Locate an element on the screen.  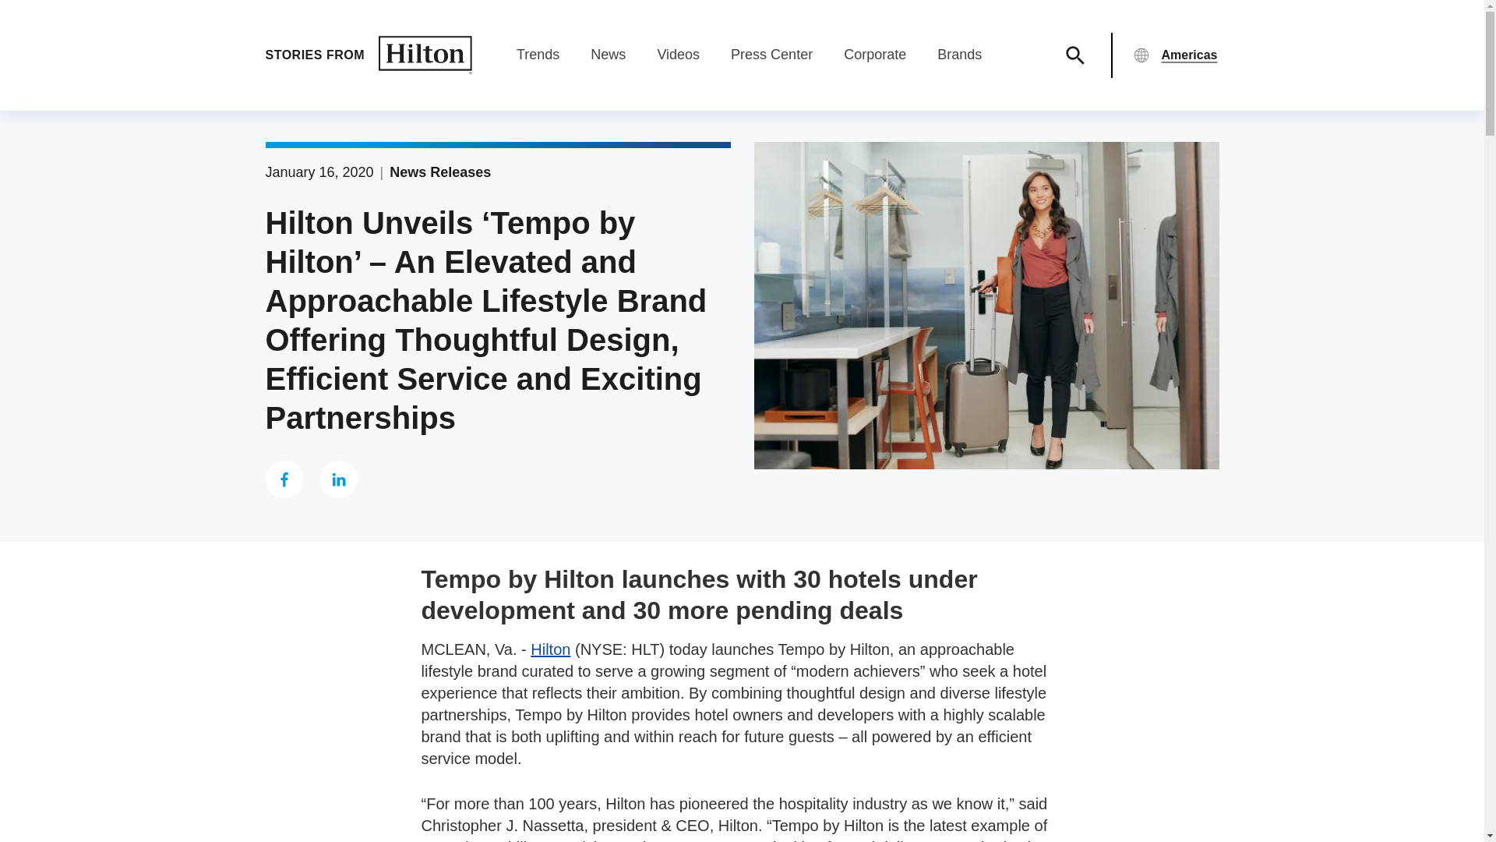
Stories From Hilton is located at coordinates (368, 55).